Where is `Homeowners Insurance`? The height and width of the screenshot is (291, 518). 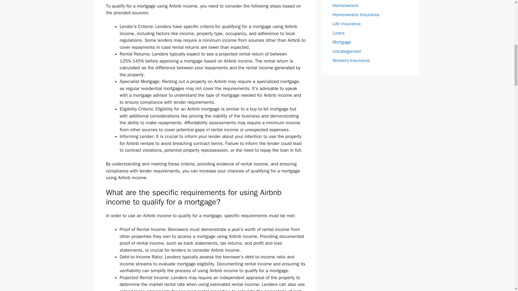
Homeowners Insurance is located at coordinates (356, 15).